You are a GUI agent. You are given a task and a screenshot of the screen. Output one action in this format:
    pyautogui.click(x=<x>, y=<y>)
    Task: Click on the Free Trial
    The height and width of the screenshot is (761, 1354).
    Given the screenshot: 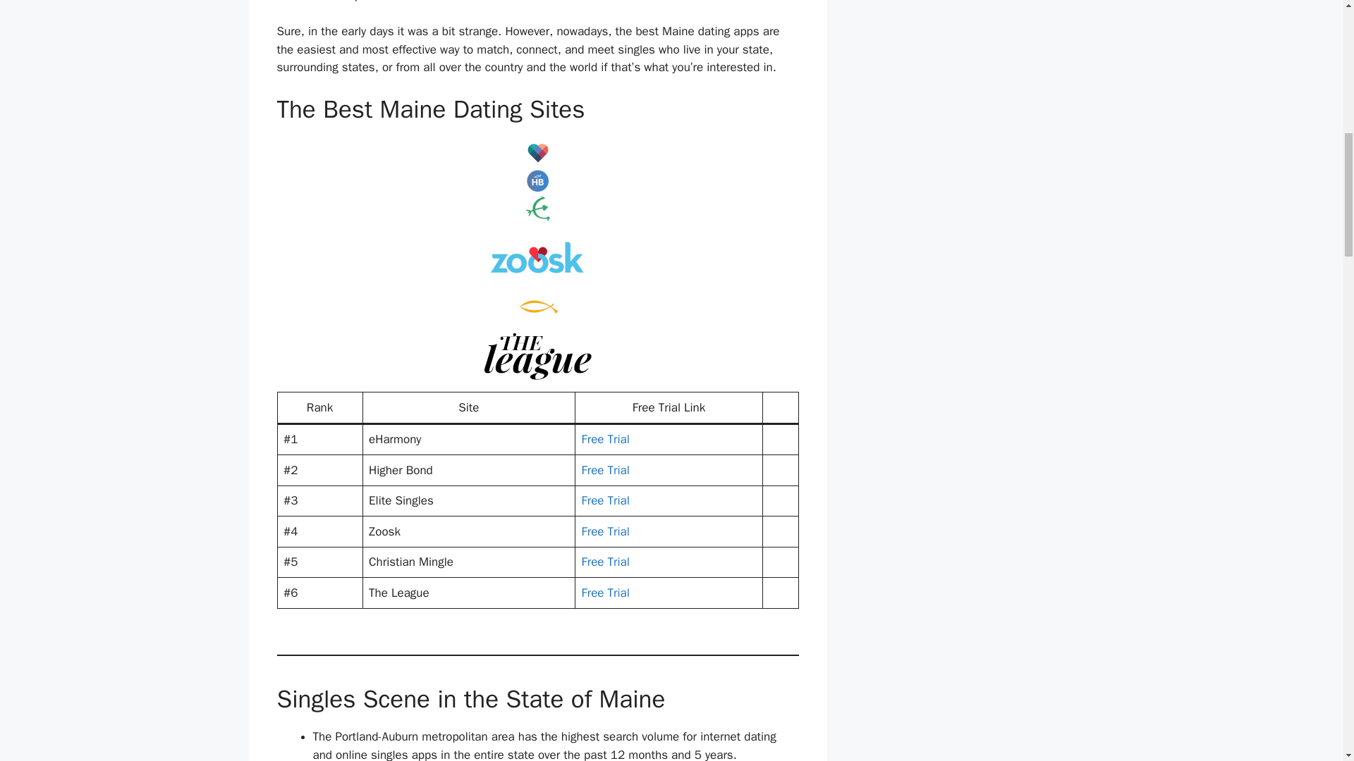 What is the action you would take?
    pyautogui.click(x=605, y=500)
    